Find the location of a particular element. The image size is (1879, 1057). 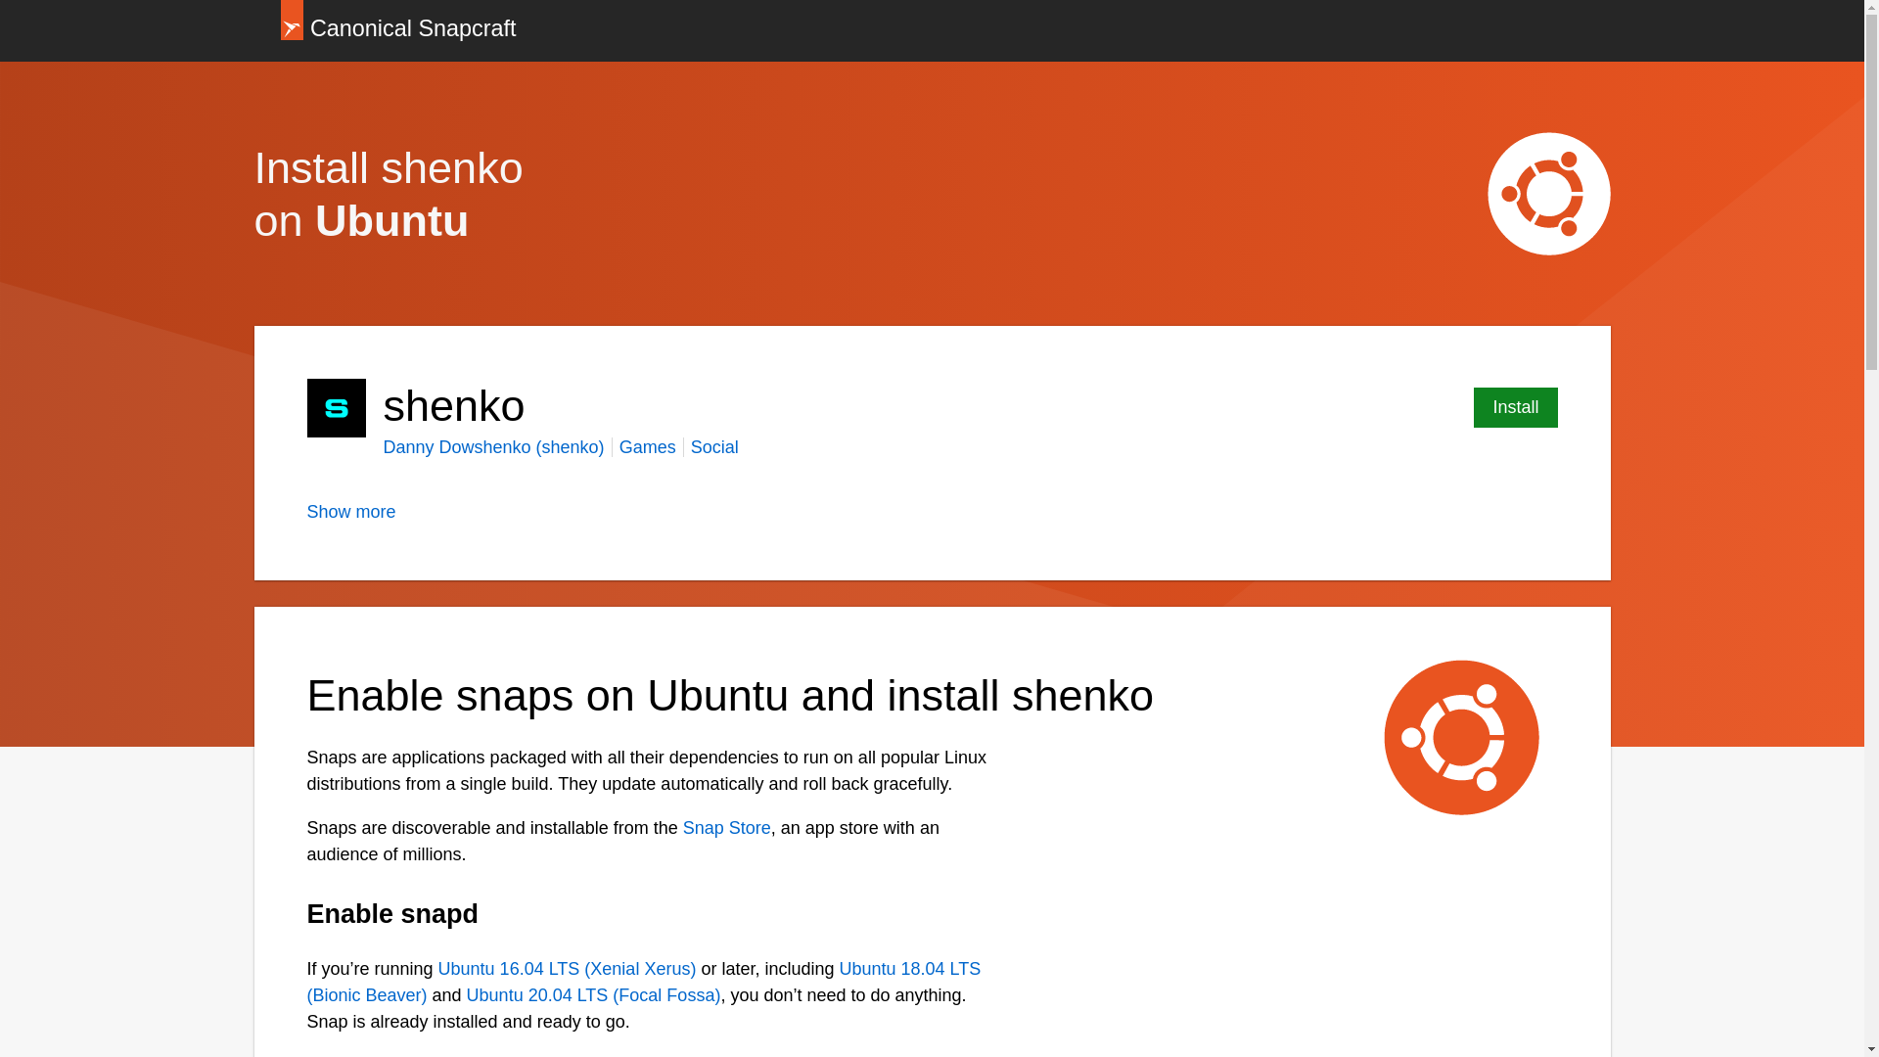

Games is located at coordinates (648, 446).